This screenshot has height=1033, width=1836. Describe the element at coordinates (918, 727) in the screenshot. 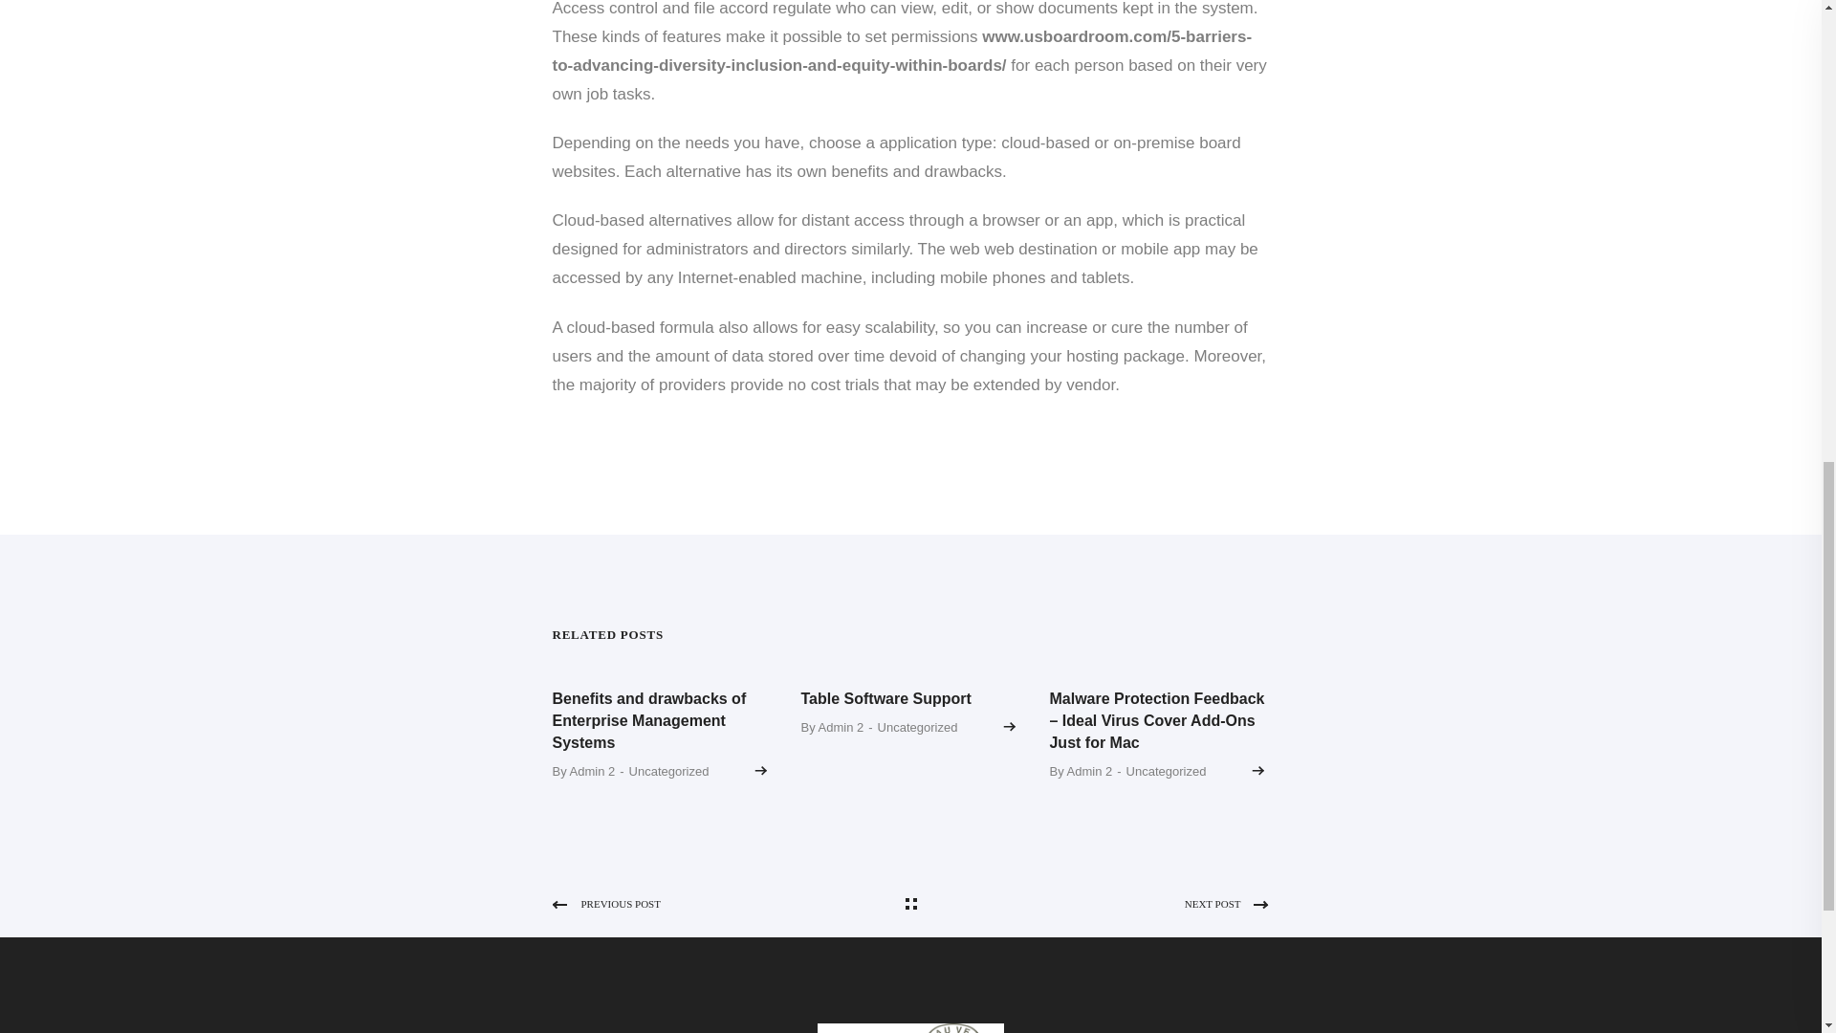

I see `Uncategorized` at that location.